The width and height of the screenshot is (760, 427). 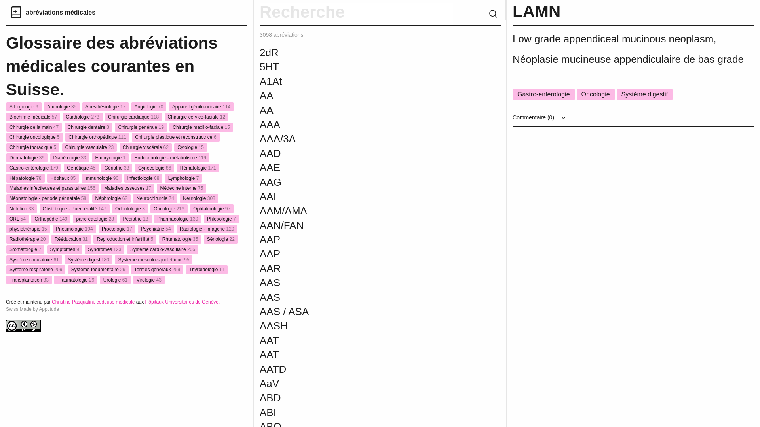 What do you see at coordinates (359, 196) in the screenshot?
I see `AAI` at bounding box center [359, 196].